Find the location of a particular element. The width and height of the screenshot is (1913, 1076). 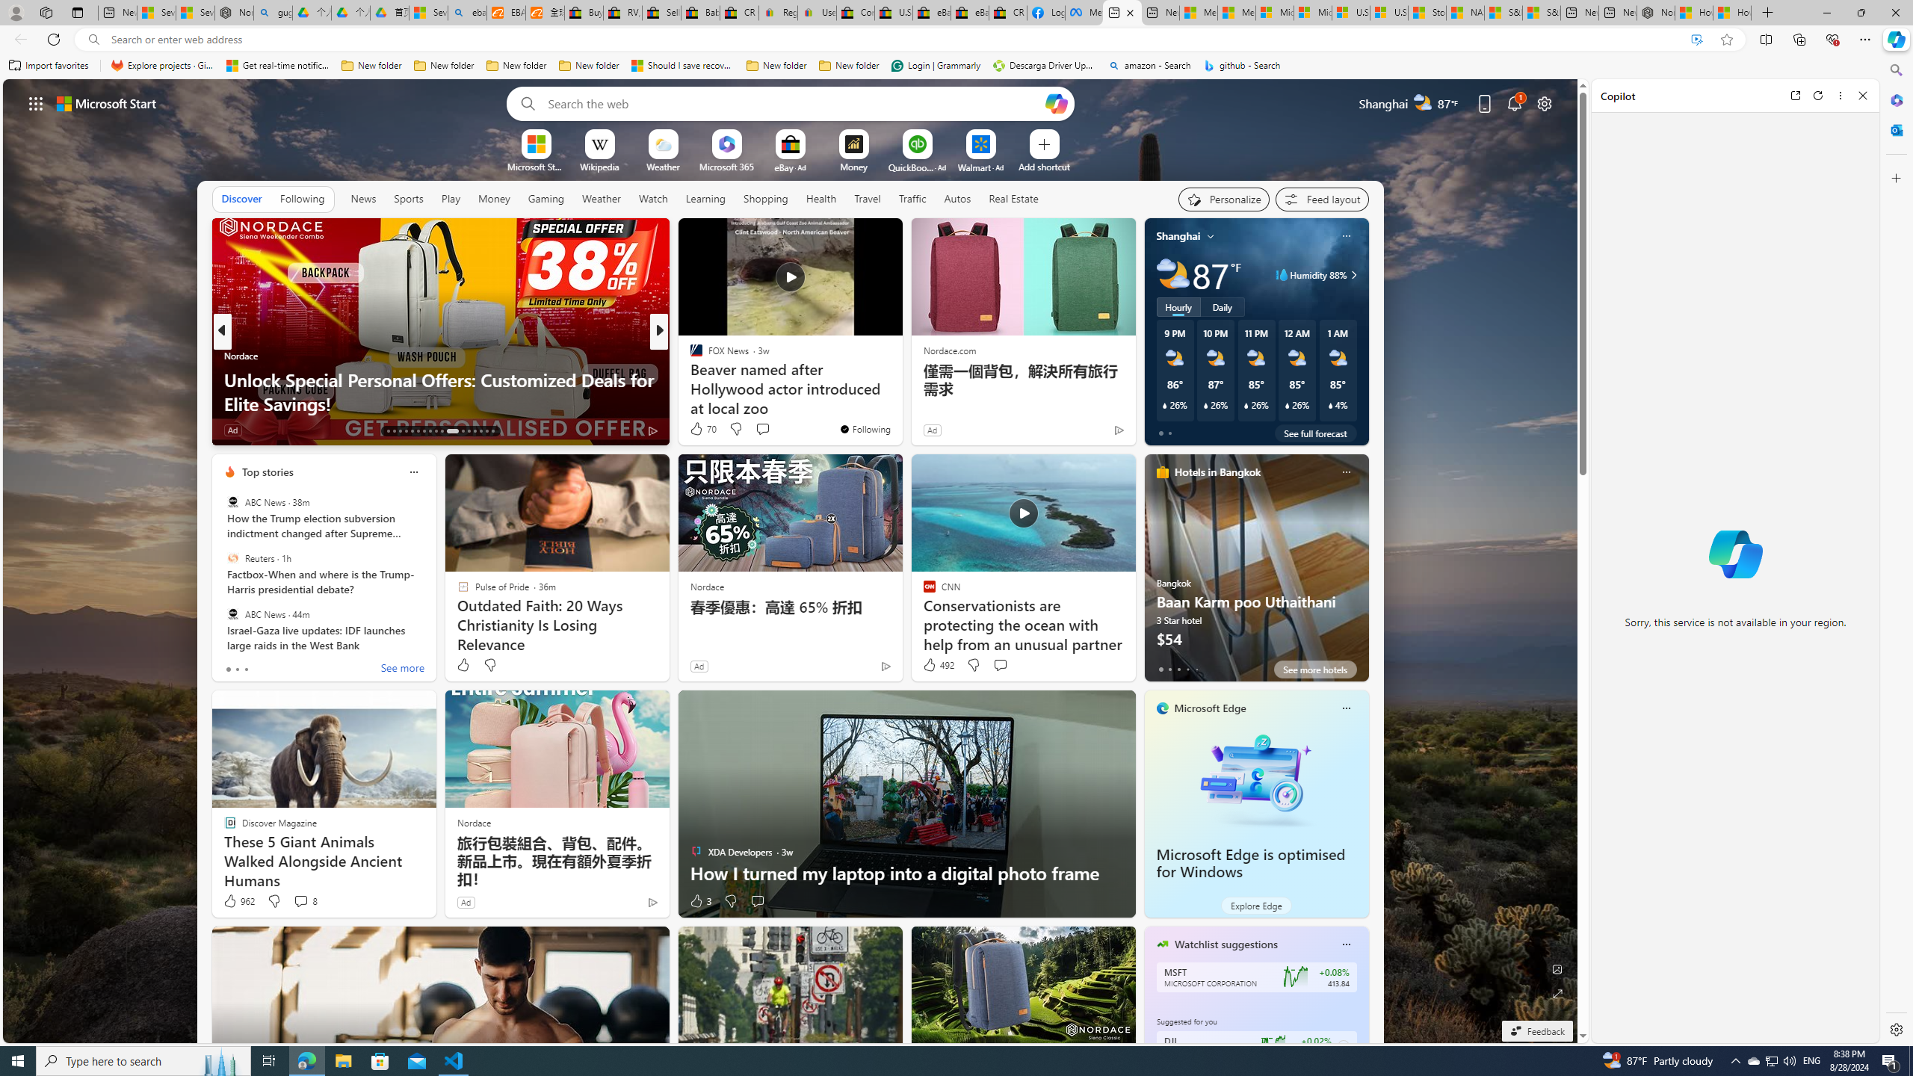

Hotels in Bangkok is located at coordinates (1217, 472).